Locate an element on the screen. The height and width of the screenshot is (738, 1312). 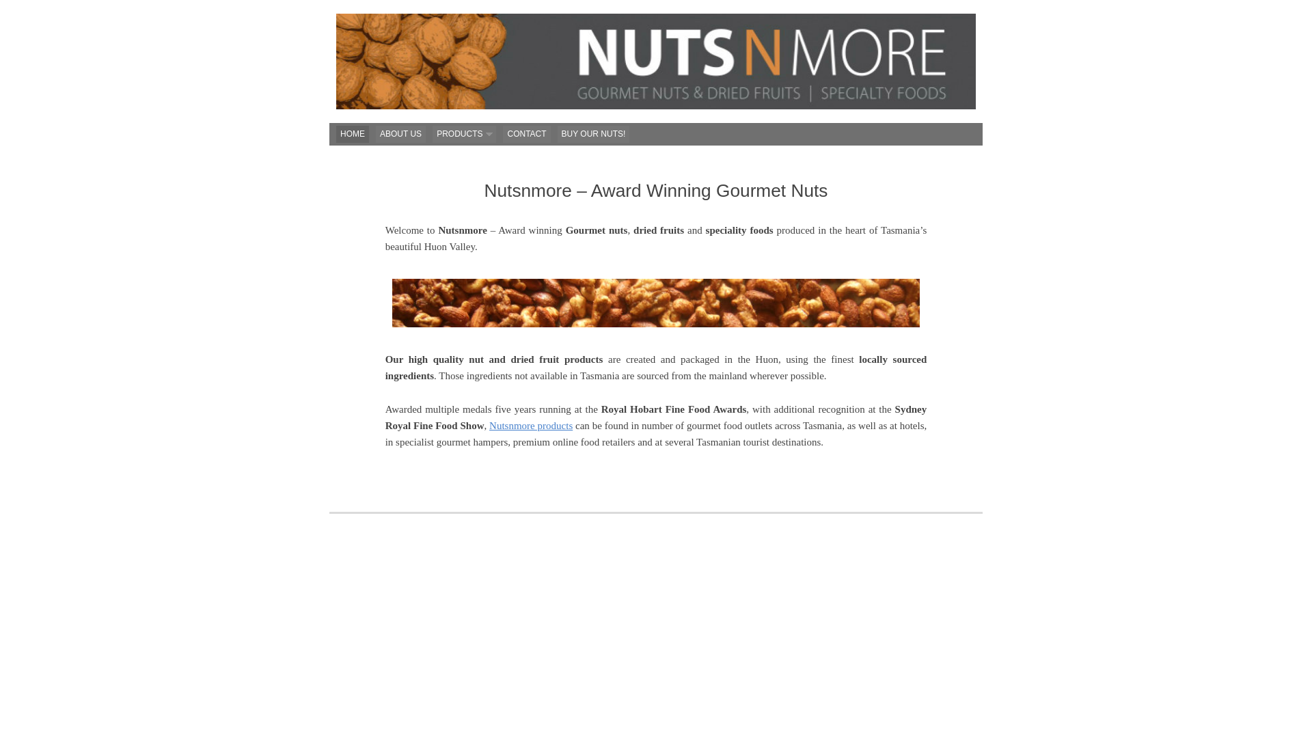
BUY OUR NUTS! is located at coordinates (594, 135).